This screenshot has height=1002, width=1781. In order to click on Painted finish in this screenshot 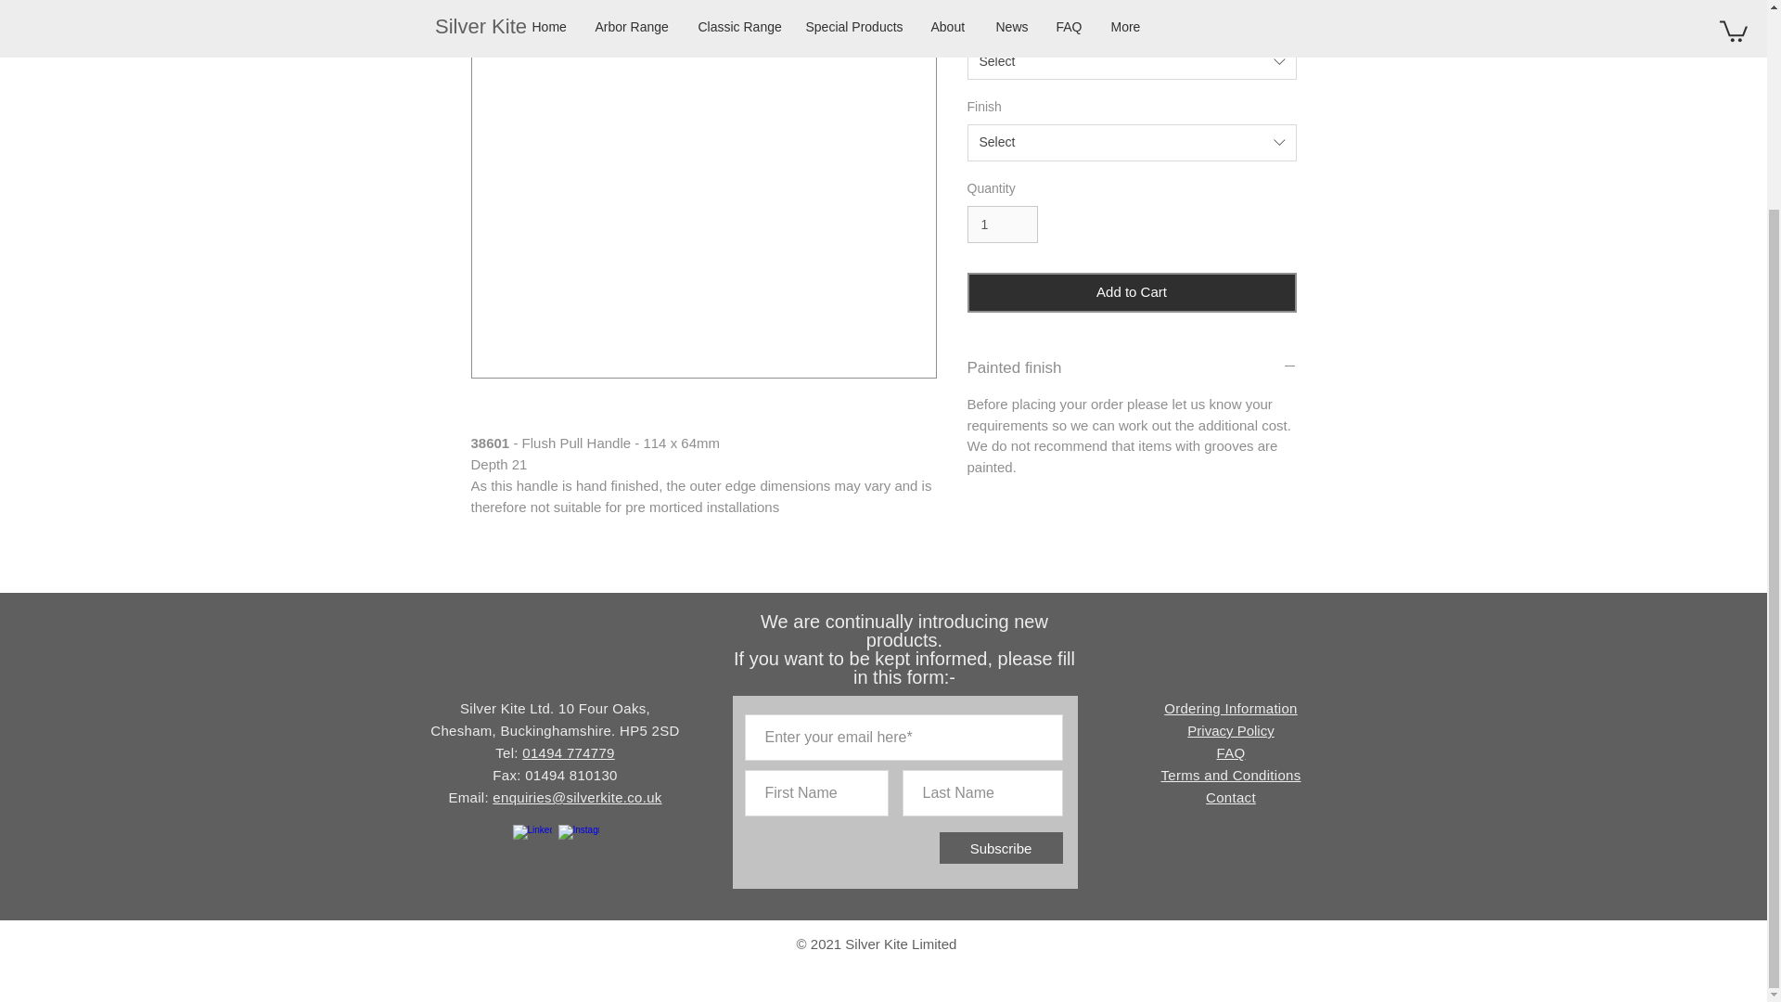, I will do `click(1132, 367)`.